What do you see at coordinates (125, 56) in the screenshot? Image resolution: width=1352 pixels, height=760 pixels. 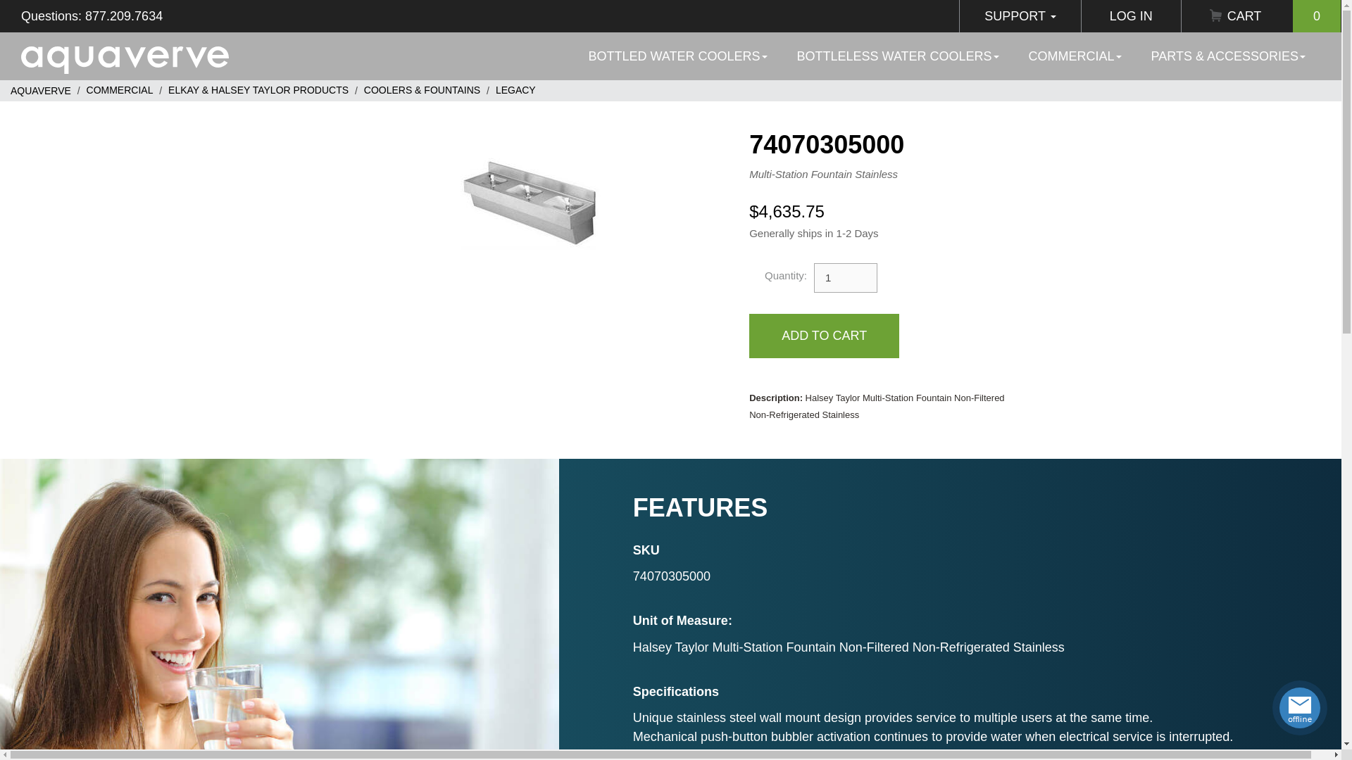 I see `Aquaverve home` at bounding box center [125, 56].